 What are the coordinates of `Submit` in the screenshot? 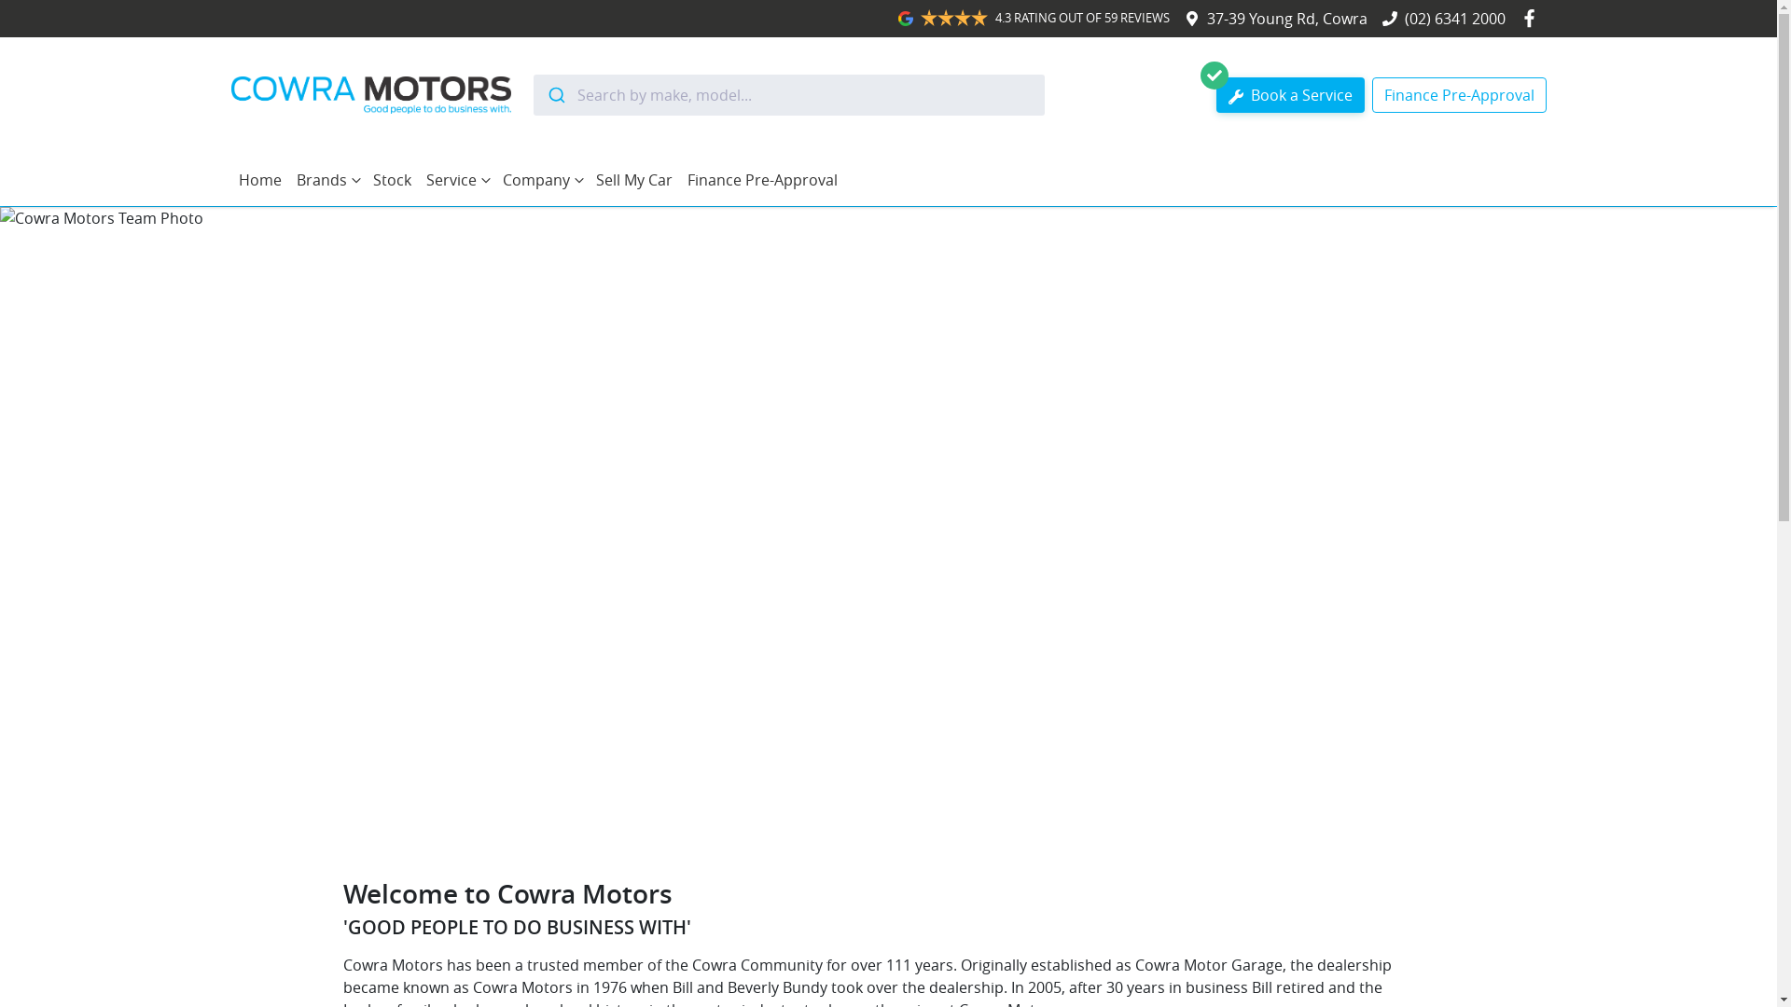 It's located at (556, 95).